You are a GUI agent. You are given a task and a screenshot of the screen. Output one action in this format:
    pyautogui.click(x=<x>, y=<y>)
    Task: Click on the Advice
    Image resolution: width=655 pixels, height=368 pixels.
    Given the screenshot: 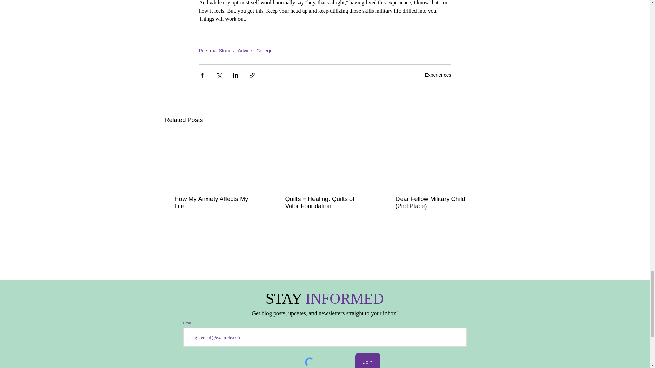 What is the action you would take?
    pyautogui.click(x=245, y=50)
    